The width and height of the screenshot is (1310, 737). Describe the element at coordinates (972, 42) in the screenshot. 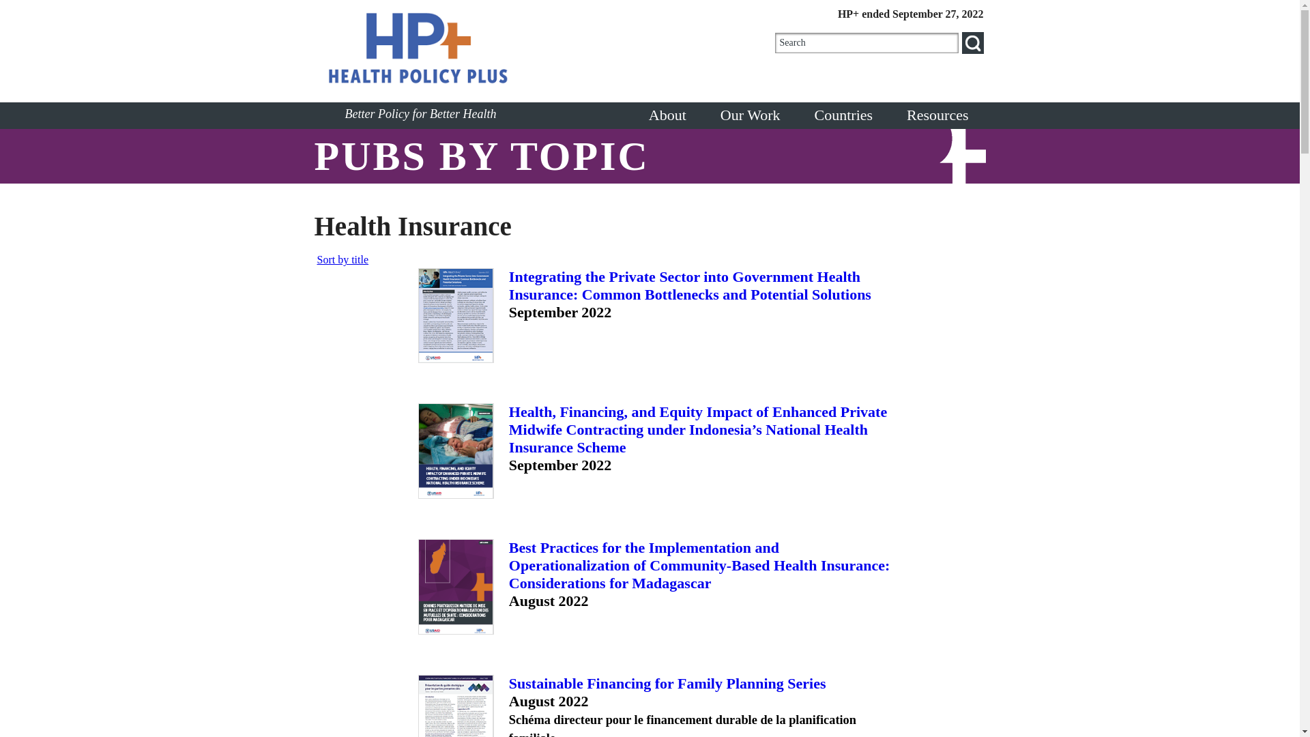

I see `submit search` at that location.